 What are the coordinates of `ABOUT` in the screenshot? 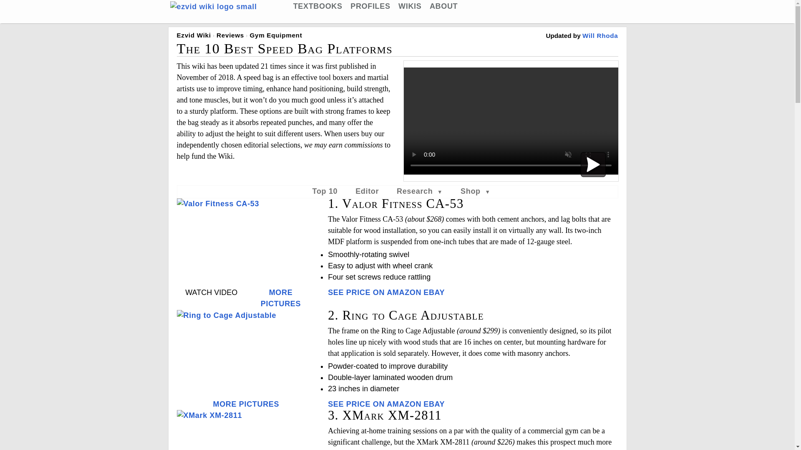 It's located at (443, 6).